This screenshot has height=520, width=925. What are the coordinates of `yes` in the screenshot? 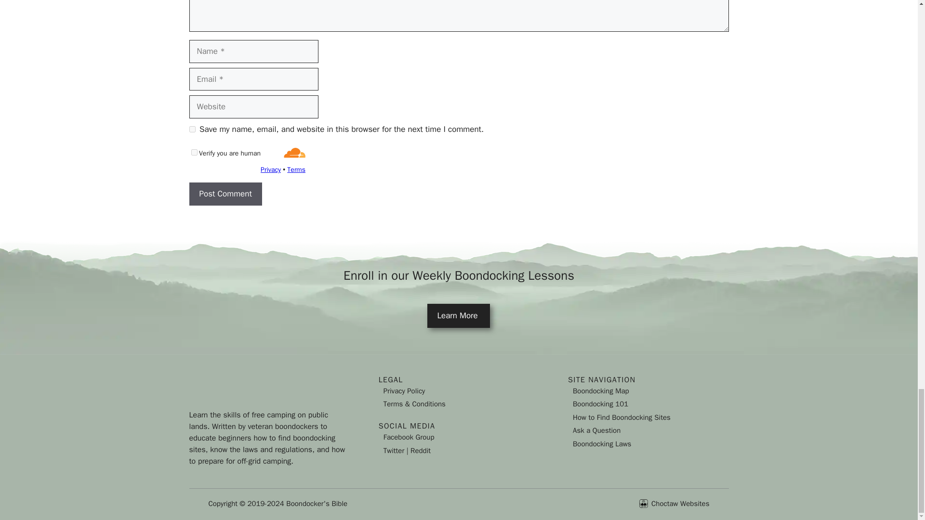 It's located at (192, 129).